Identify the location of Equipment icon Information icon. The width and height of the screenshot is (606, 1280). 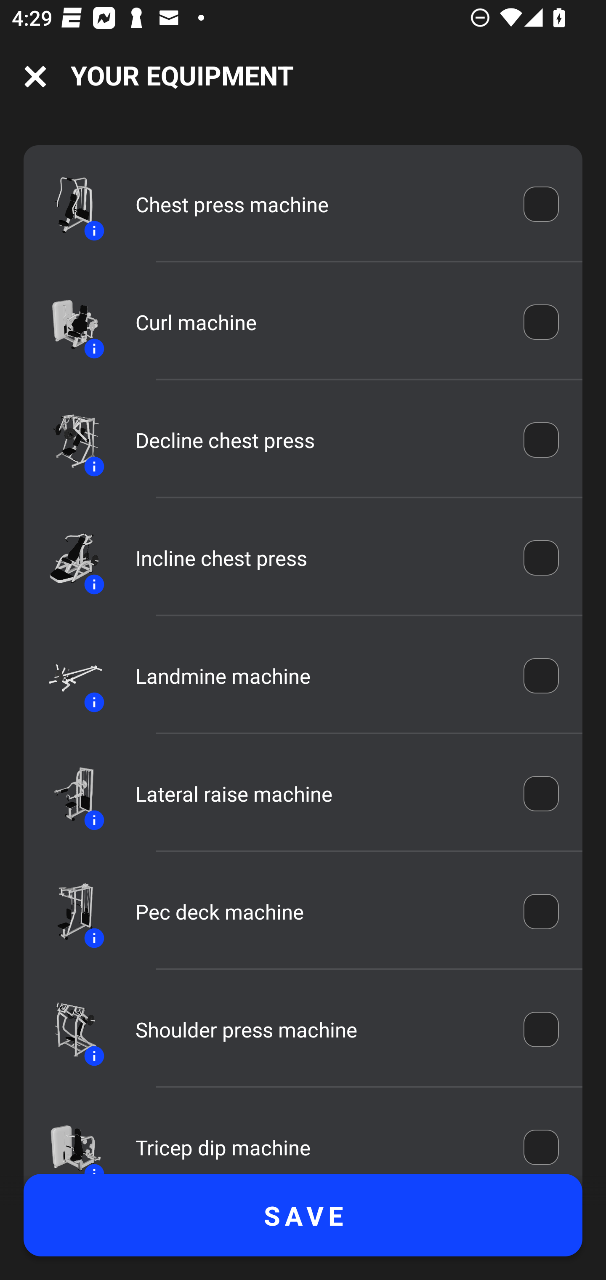
(68, 557).